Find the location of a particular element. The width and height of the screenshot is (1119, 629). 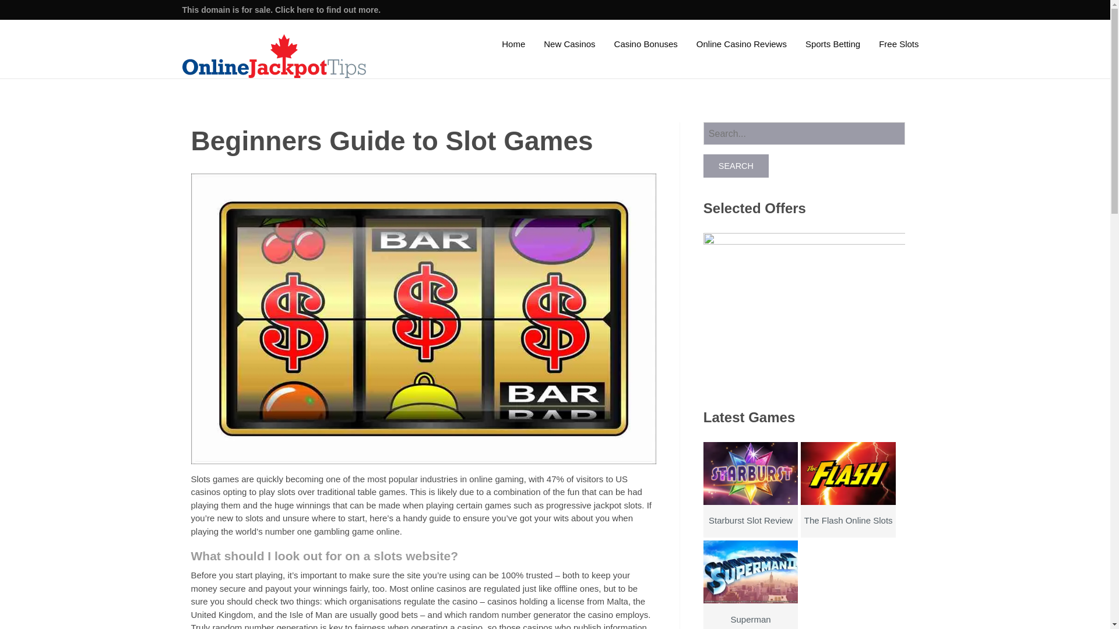

Online Casino Reviews is located at coordinates (741, 43).